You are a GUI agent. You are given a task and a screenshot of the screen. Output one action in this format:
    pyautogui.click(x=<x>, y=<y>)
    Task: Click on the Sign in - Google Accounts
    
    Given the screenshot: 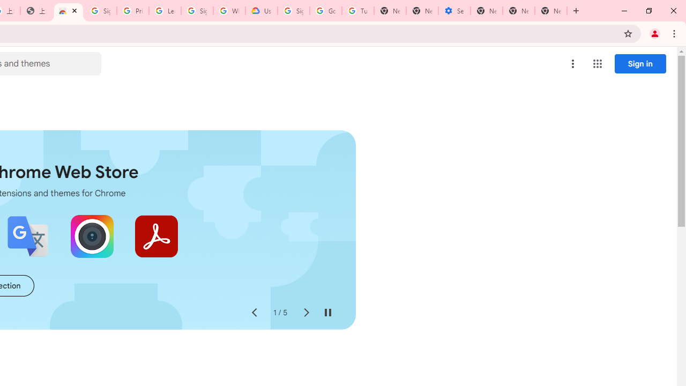 What is the action you would take?
    pyautogui.click(x=294, y=11)
    